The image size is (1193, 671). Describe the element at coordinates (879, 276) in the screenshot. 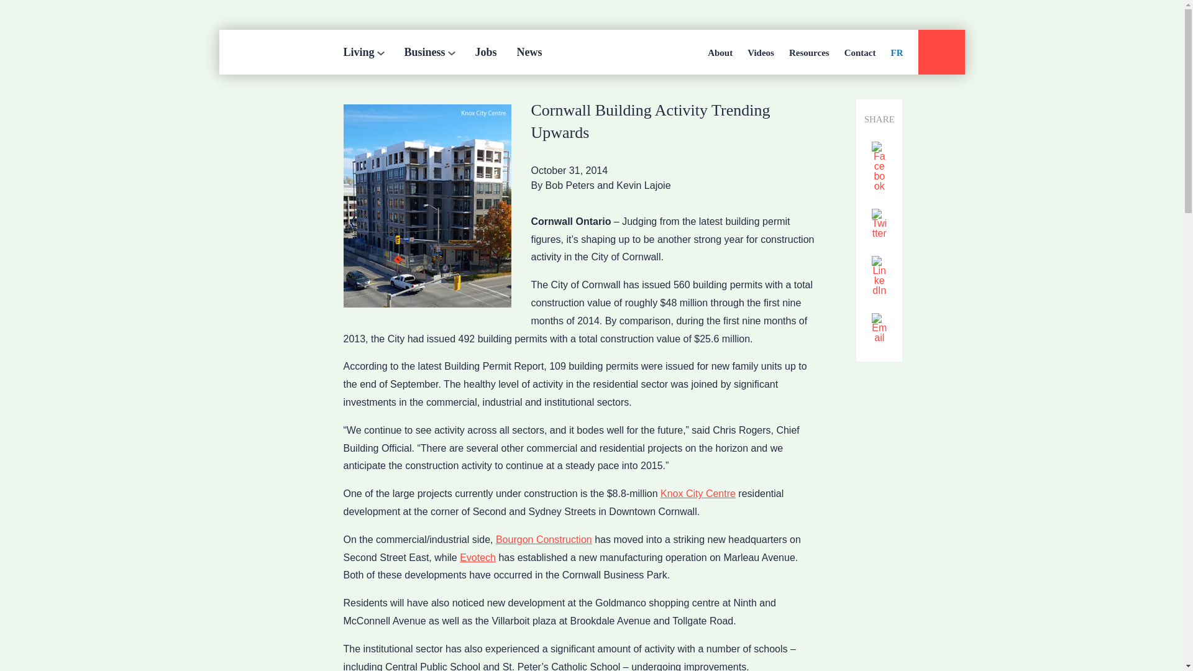

I see `LinkedIn` at that location.